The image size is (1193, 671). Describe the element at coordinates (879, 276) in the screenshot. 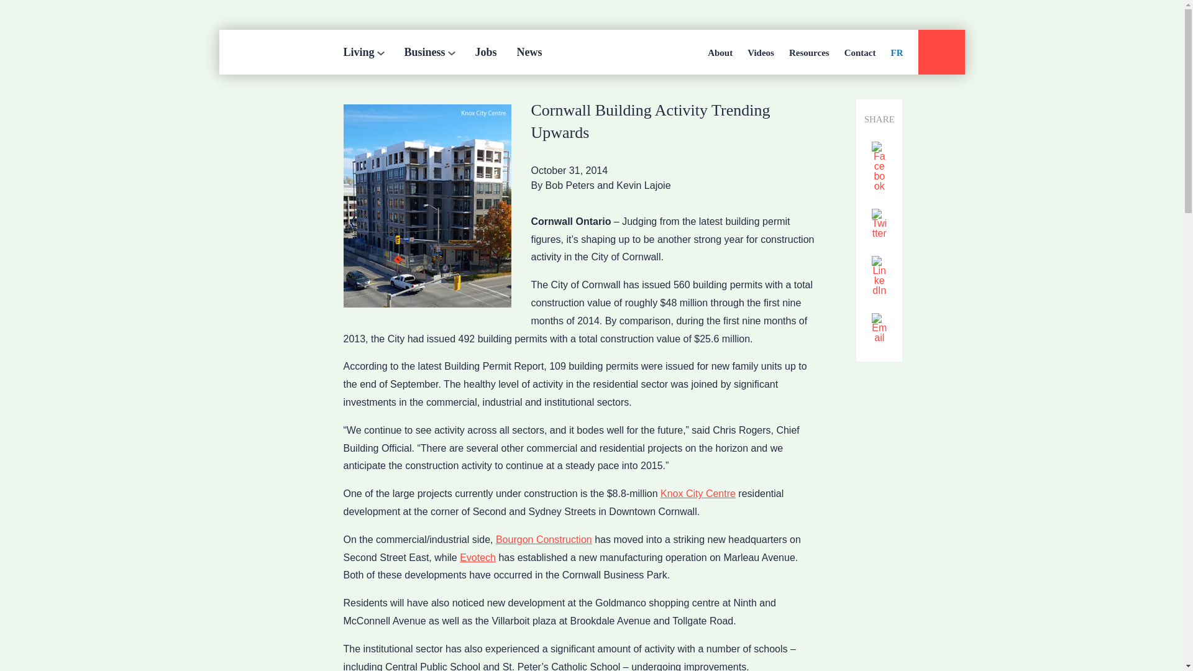

I see `LinkedIn` at that location.